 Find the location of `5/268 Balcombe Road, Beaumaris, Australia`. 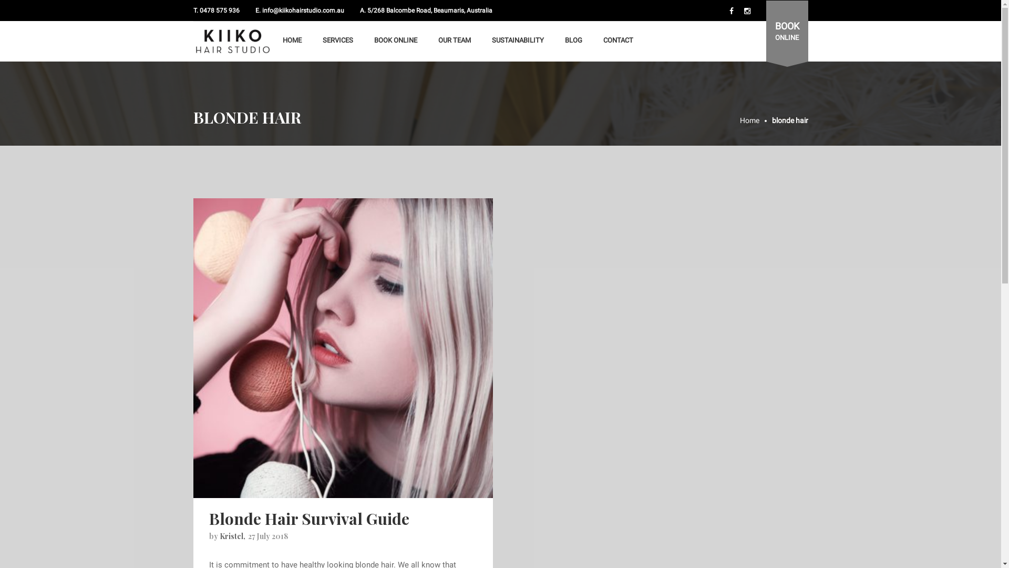

5/268 Balcombe Road, Beaumaris, Australia is located at coordinates (429, 11).